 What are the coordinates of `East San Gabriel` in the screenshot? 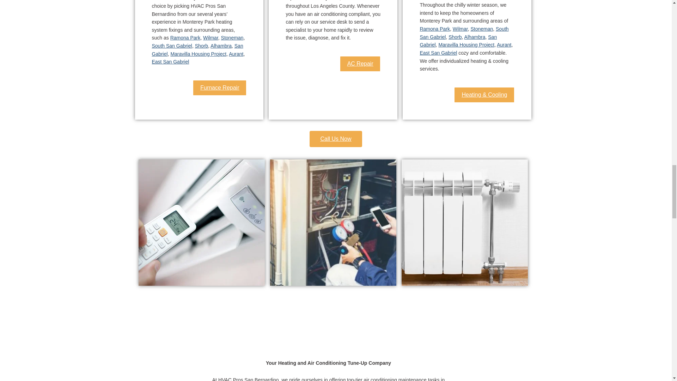 It's located at (170, 61).